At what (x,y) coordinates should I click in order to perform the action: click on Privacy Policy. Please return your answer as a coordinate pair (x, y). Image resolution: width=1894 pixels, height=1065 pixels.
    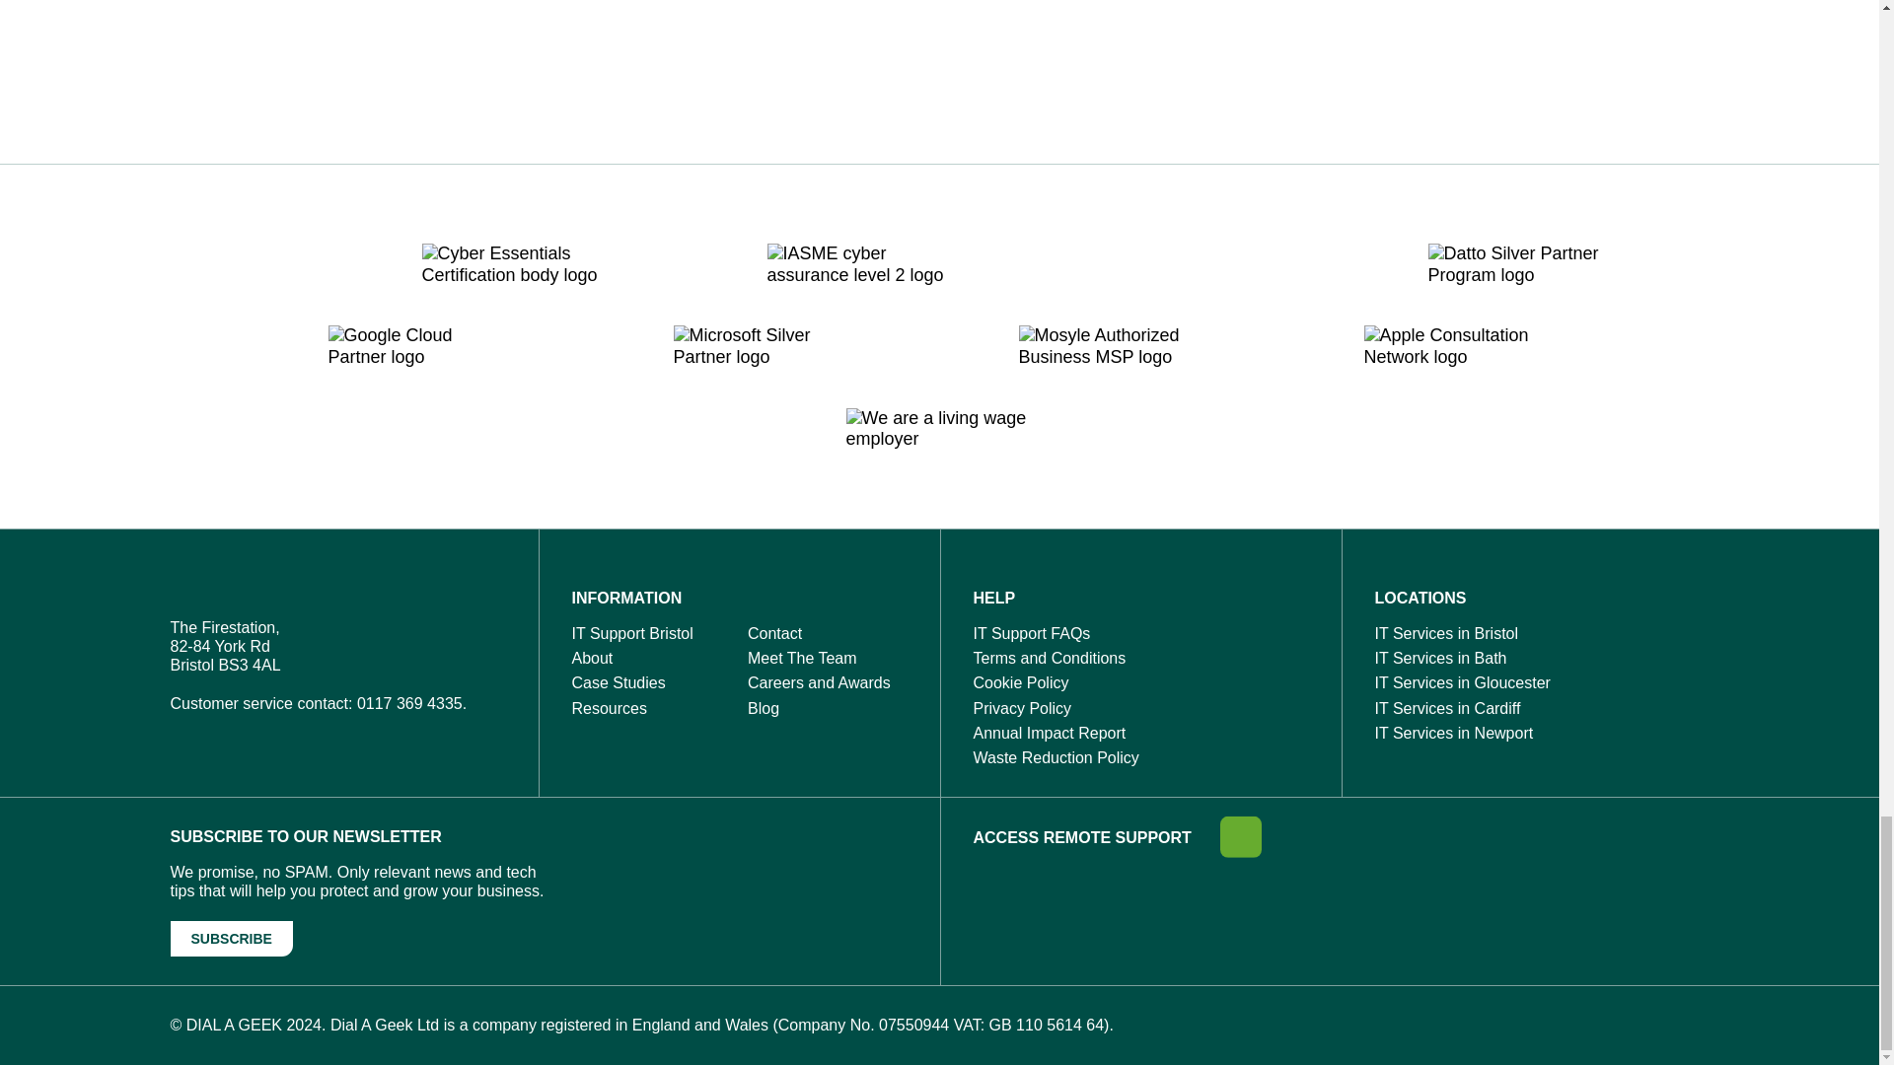
    Looking at the image, I should click on (1022, 708).